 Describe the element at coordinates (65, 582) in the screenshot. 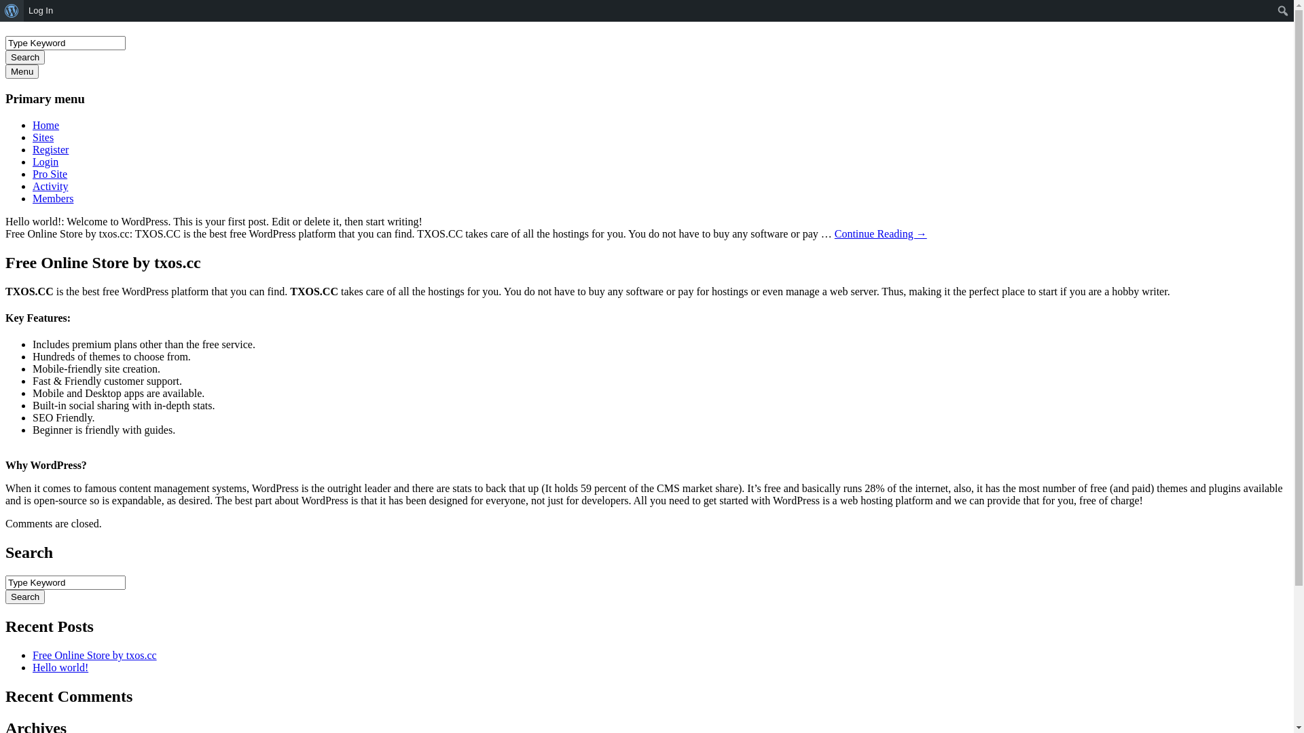

I see `Type Keyword` at that location.